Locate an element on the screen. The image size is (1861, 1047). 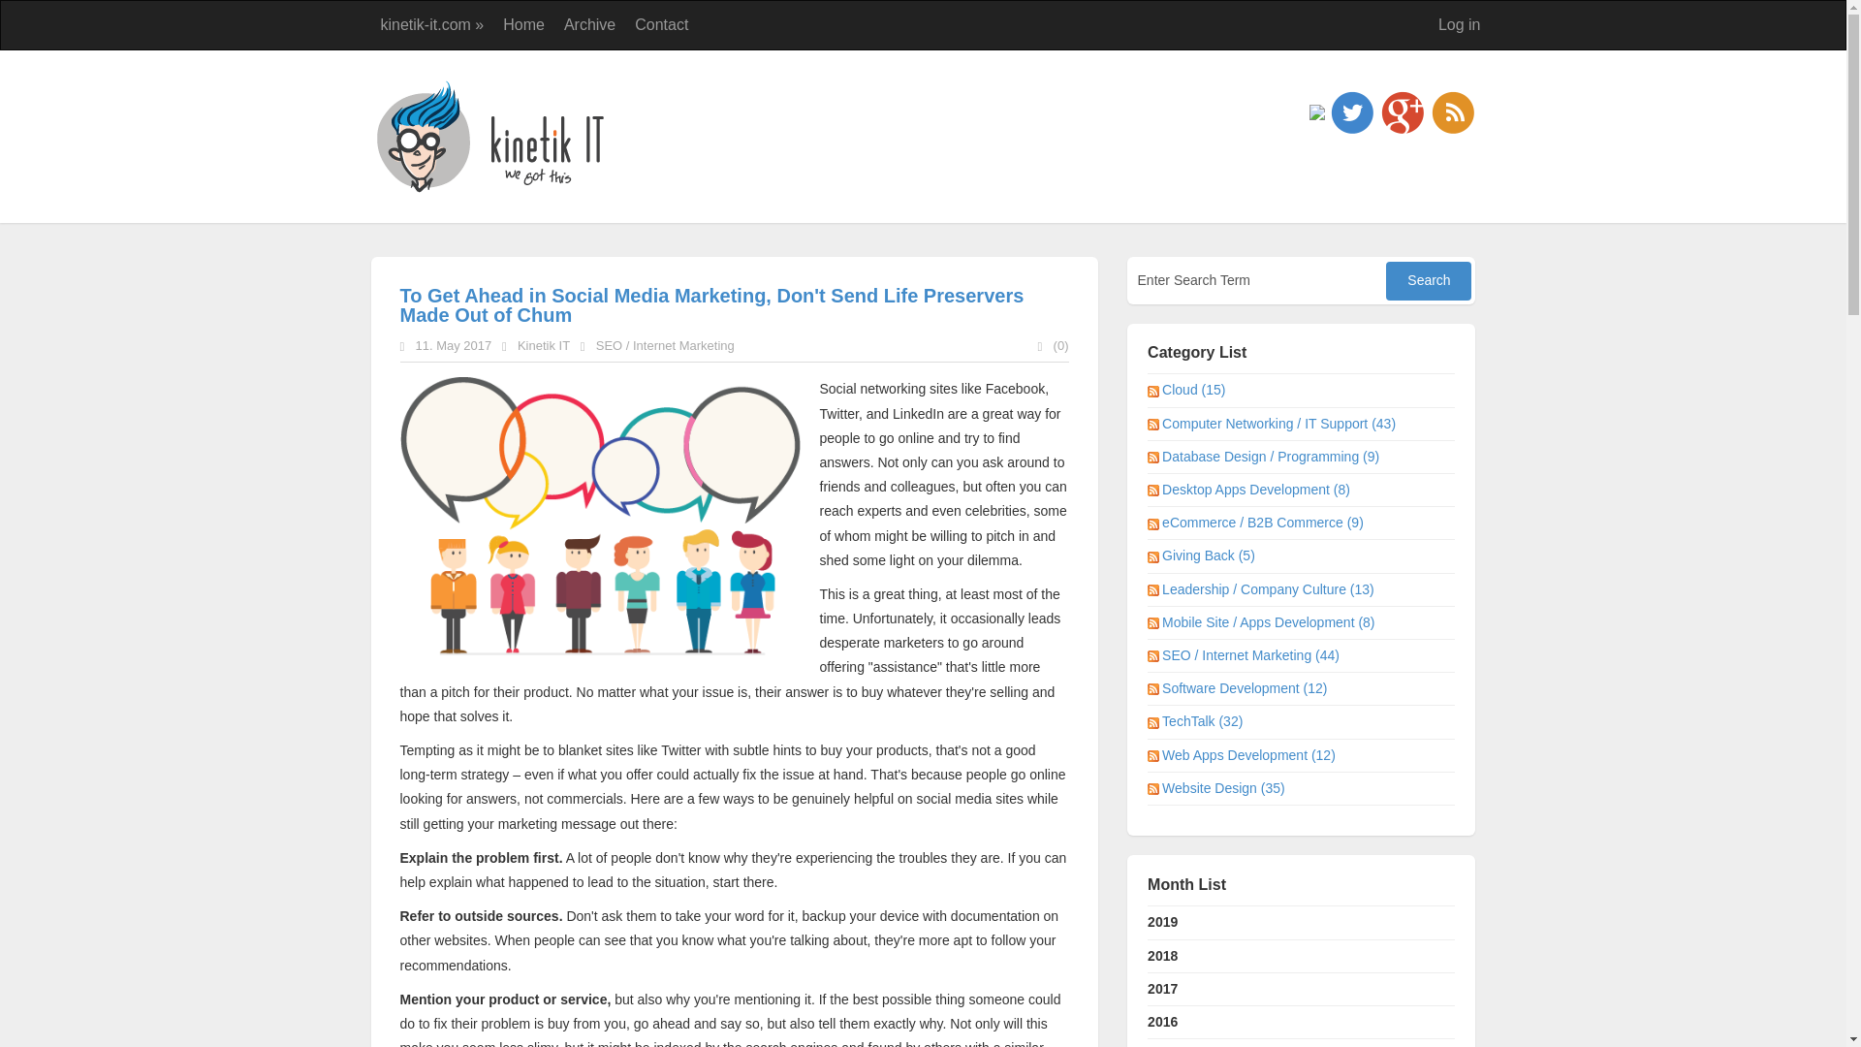
Category: Software Development is located at coordinates (1246, 688).